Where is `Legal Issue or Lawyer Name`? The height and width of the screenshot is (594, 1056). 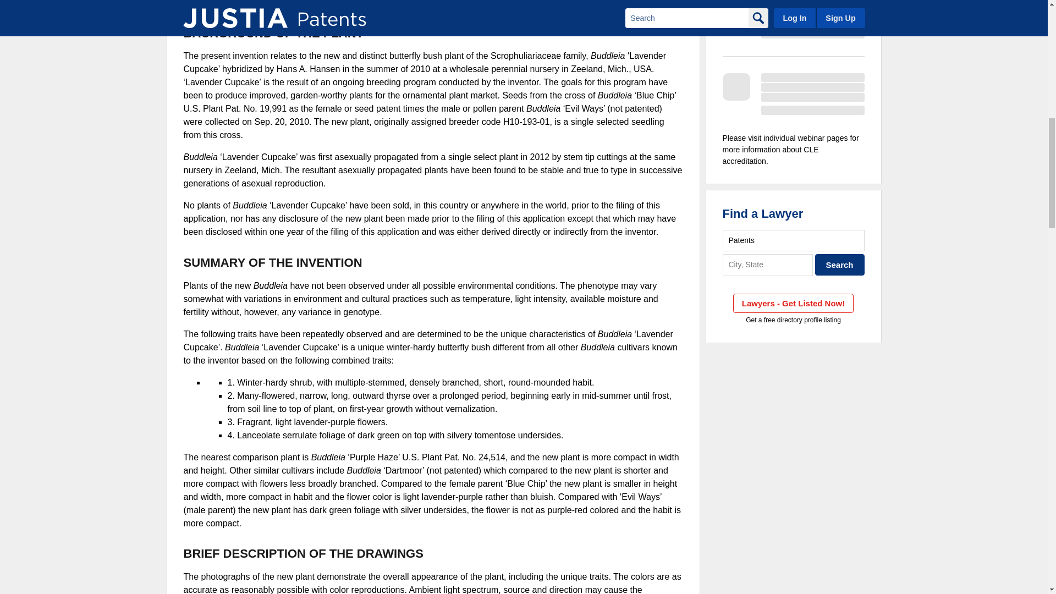
Legal Issue or Lawyer Name is located at coordinates (793, 240).